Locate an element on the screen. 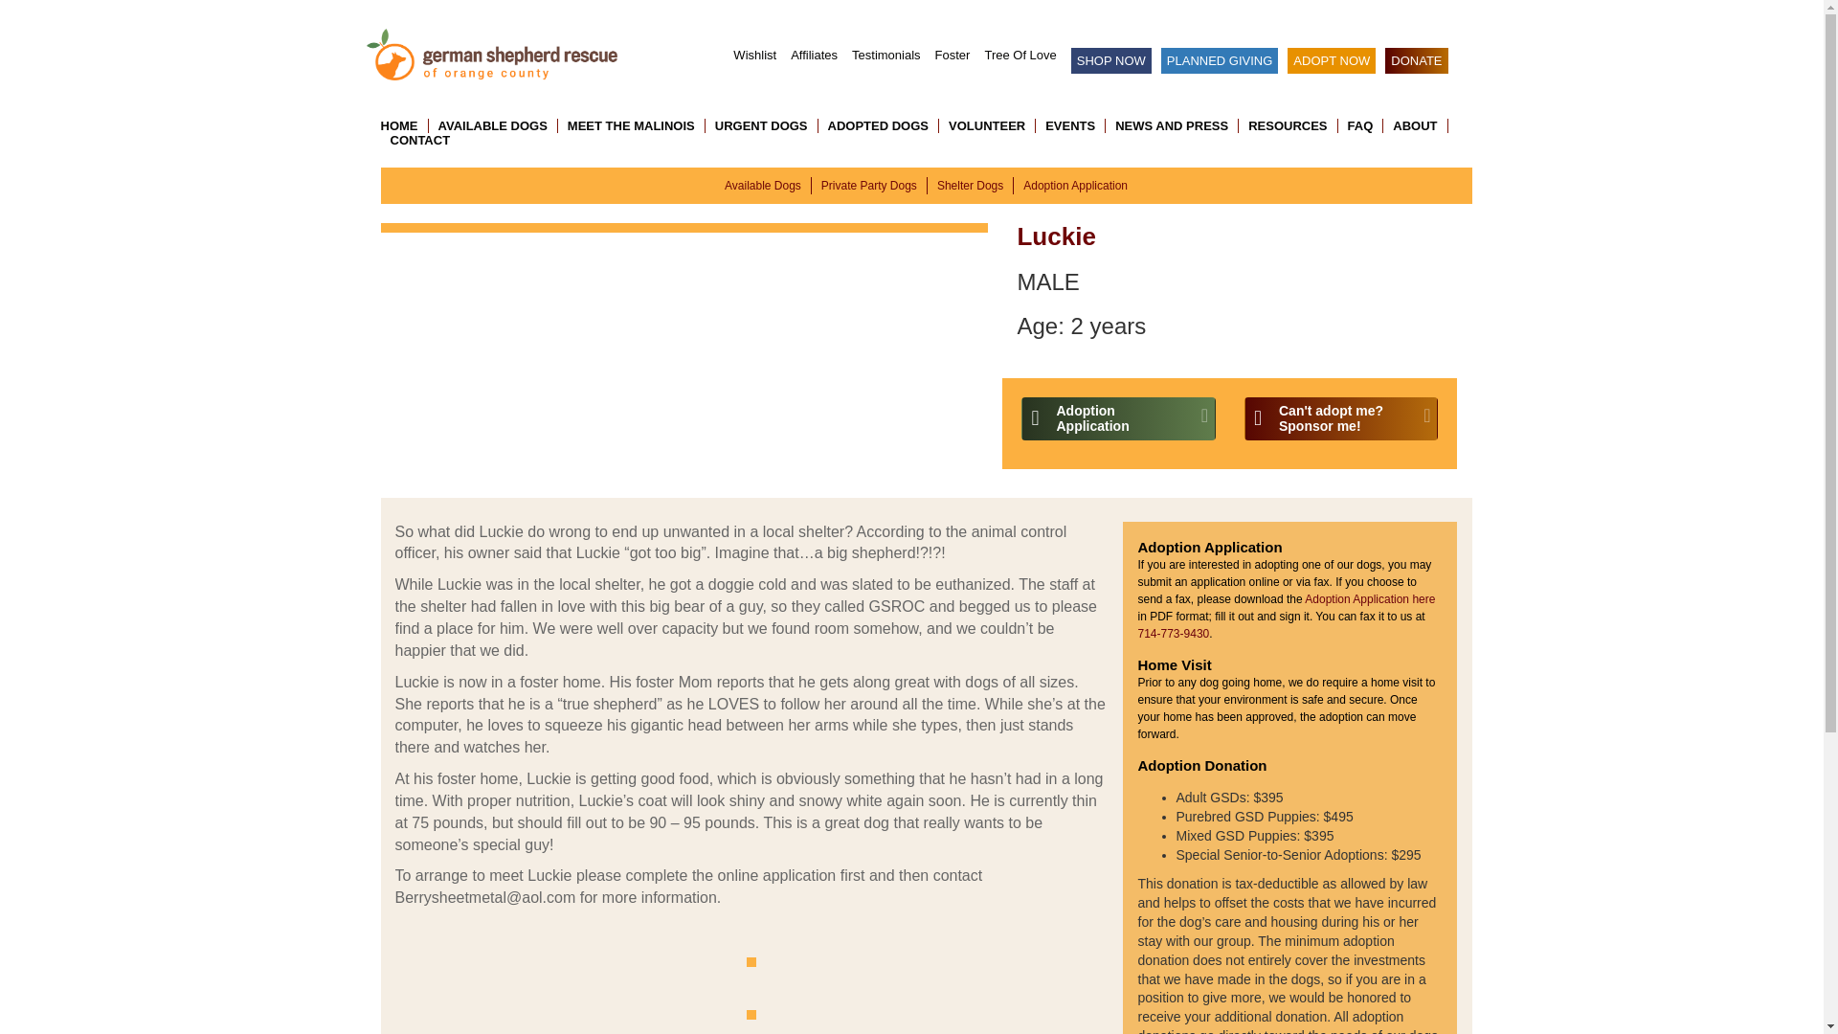 The width and height of the screenshot is (1838, 1034). MEET THE MALINOIS is located at coordinates (632, 126).